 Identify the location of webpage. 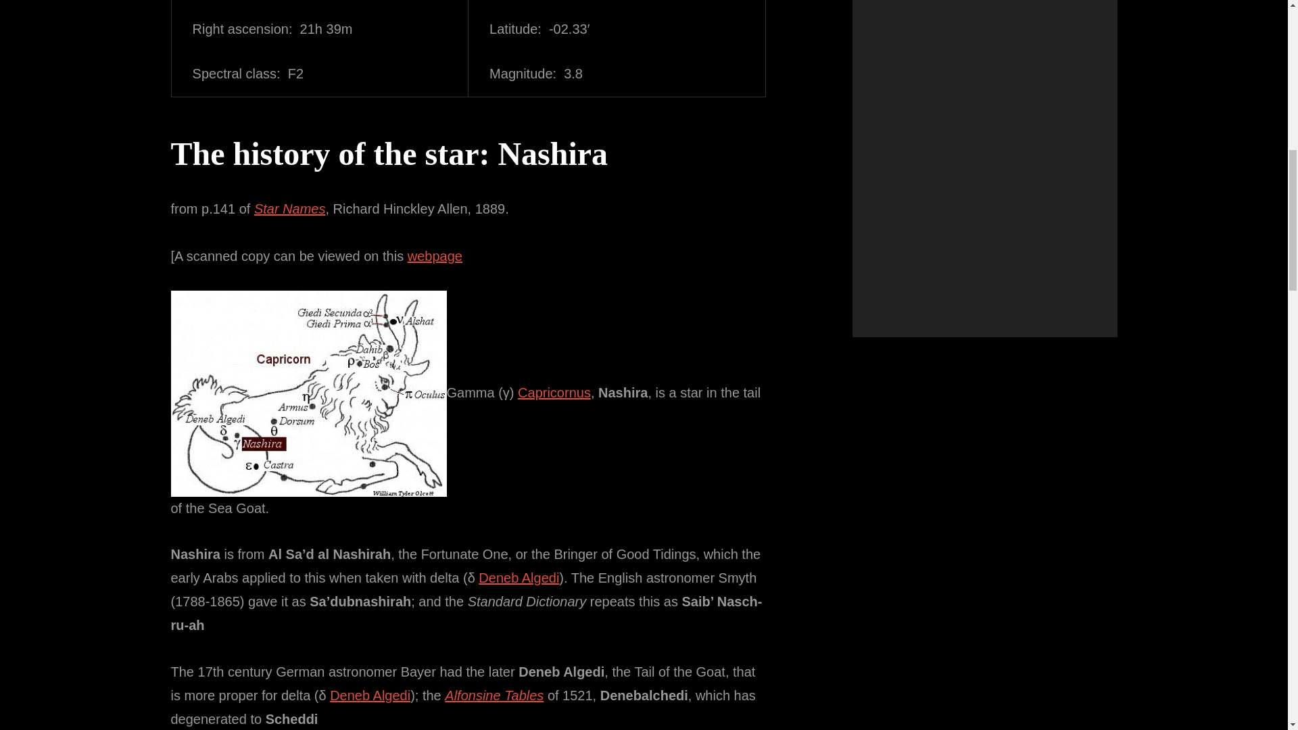
(434, 255).